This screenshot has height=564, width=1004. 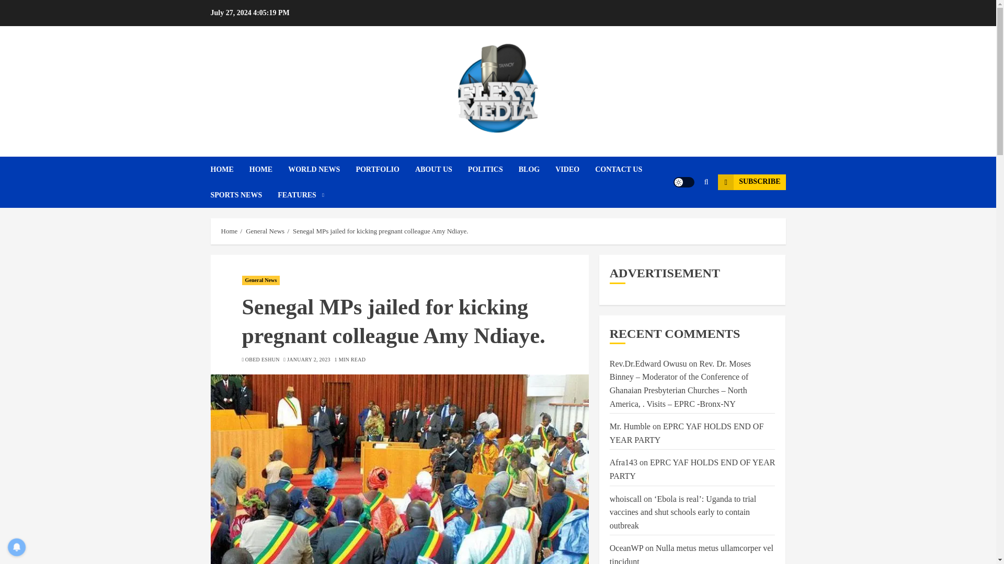 I want to click on SUBSCRIBE, so click(x=751, y=182).